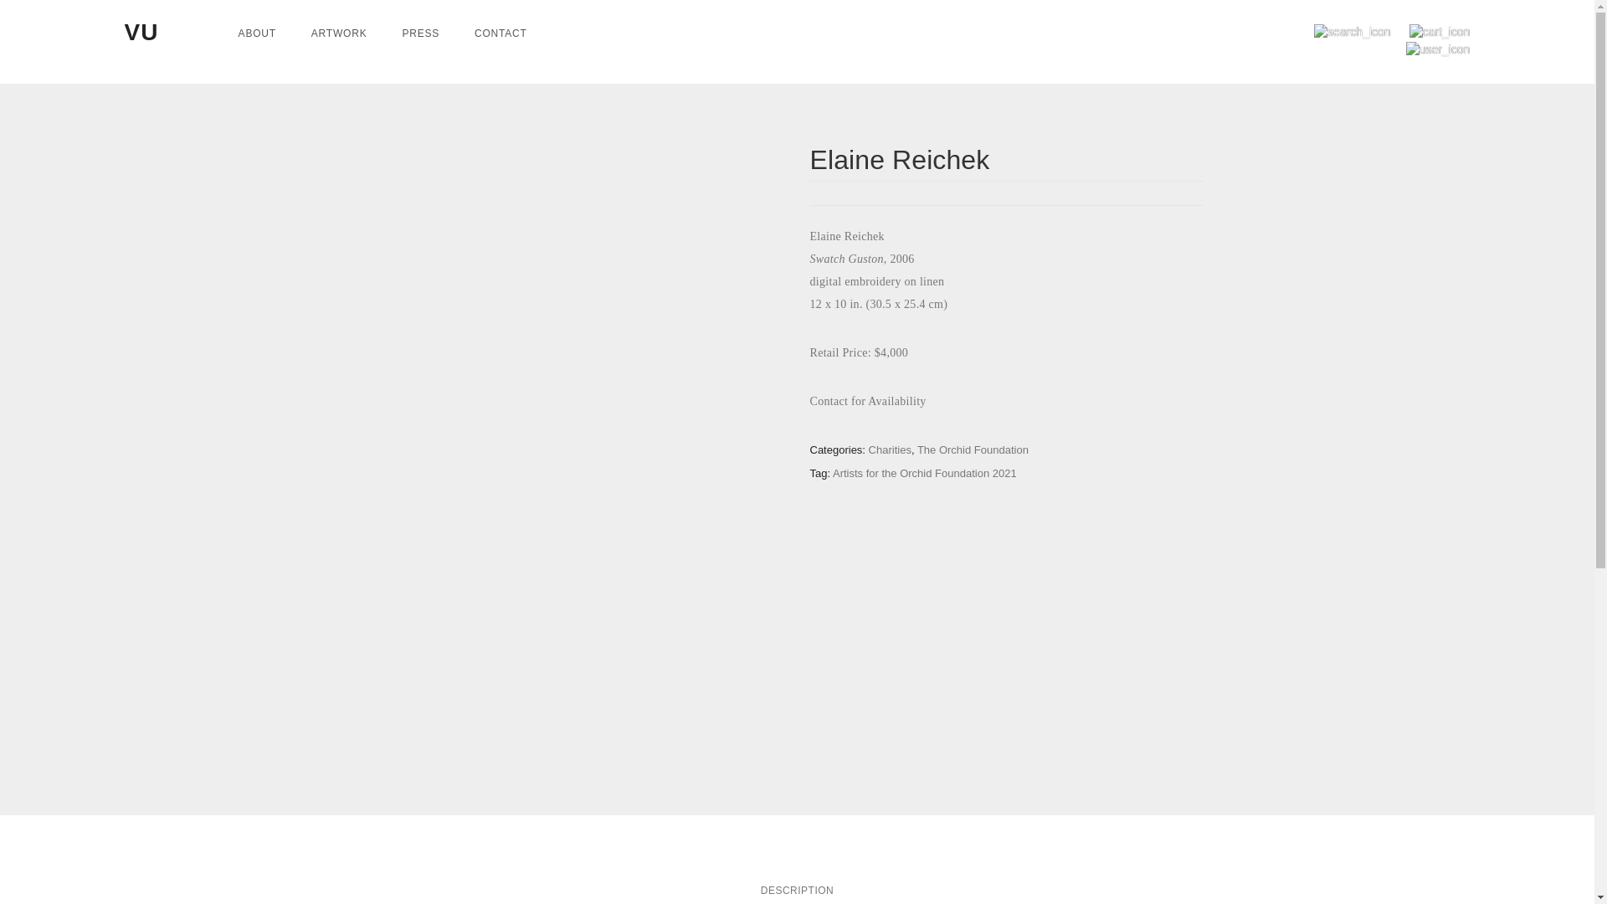 The height and width of the screenshot is (904, 1607). I want to click on ARTWORK, so click(340, 33).